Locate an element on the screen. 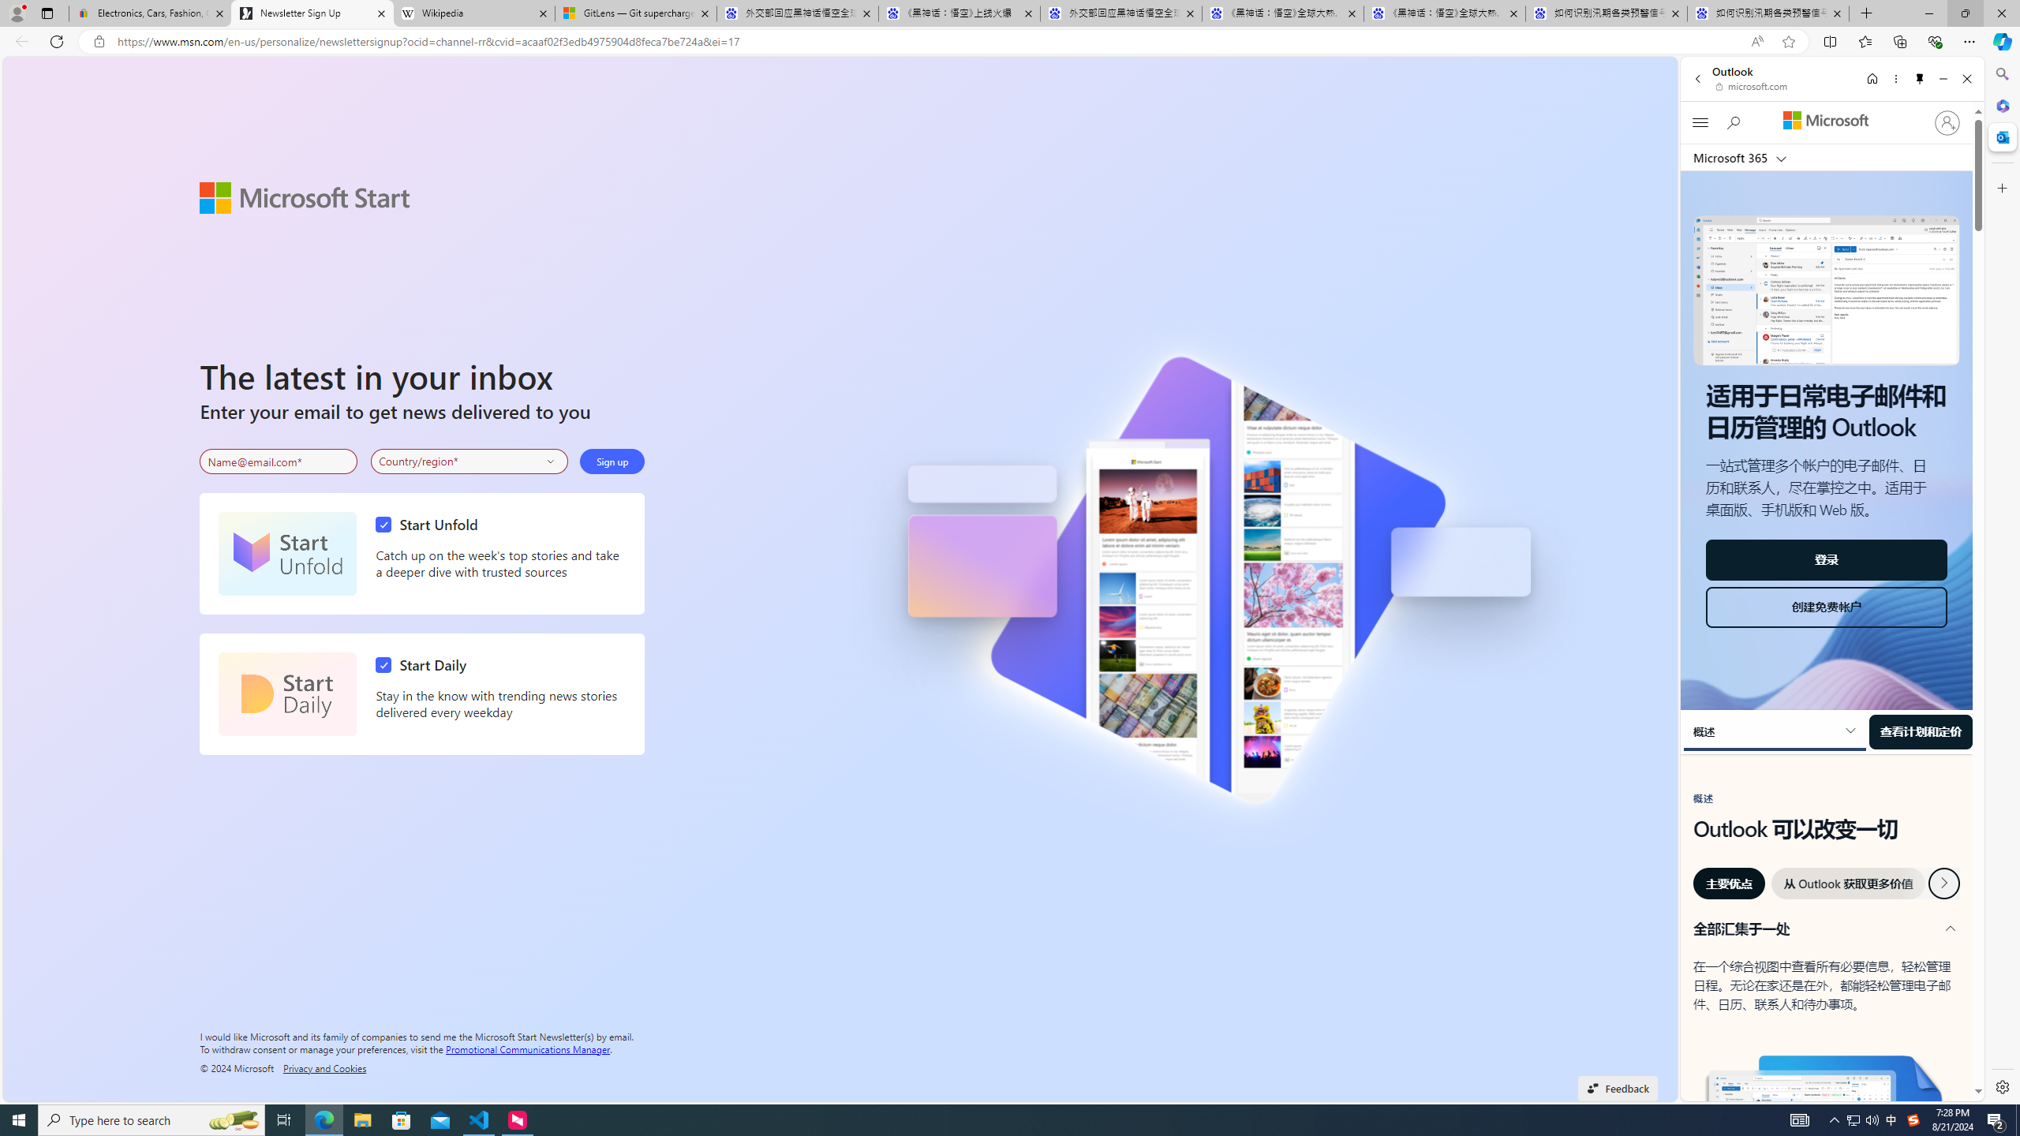 The image size is (2020, 1136). Sign up is located at coordinates (612, 461).